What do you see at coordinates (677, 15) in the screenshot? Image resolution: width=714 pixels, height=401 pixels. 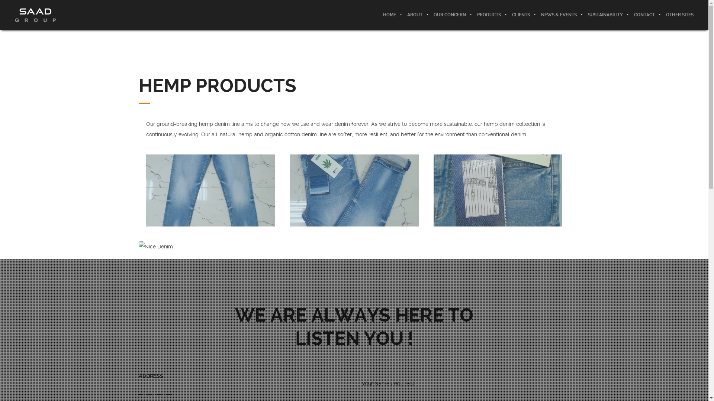 I see `OTHER SITES` at bounding box center [677, 15].